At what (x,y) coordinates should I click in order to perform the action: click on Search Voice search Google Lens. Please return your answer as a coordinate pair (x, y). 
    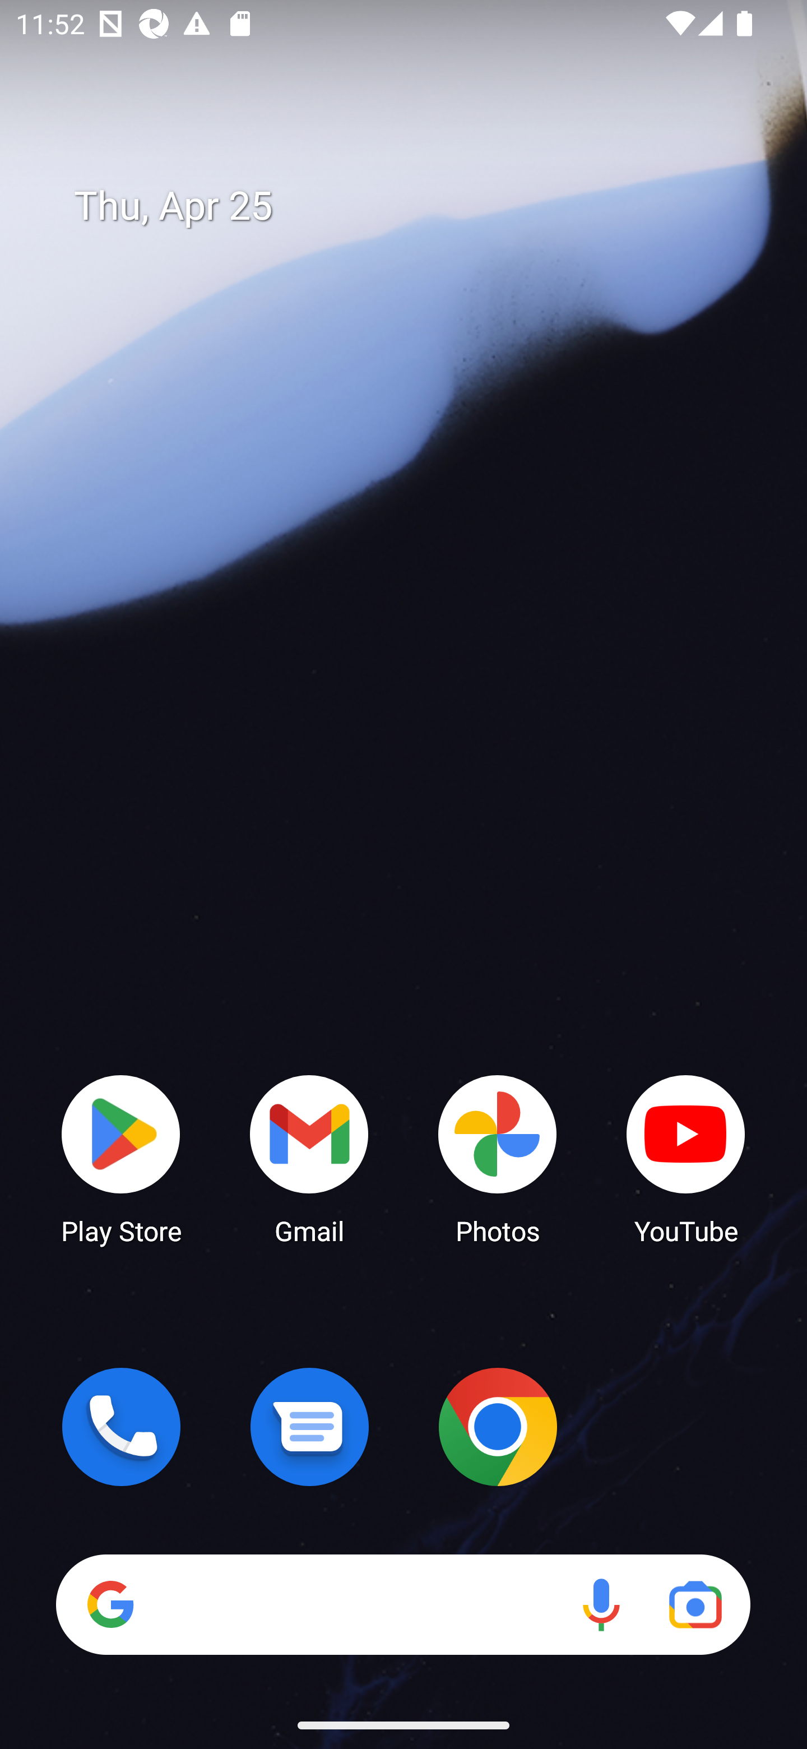
    Looking at the image, I should click on (403, 1604).